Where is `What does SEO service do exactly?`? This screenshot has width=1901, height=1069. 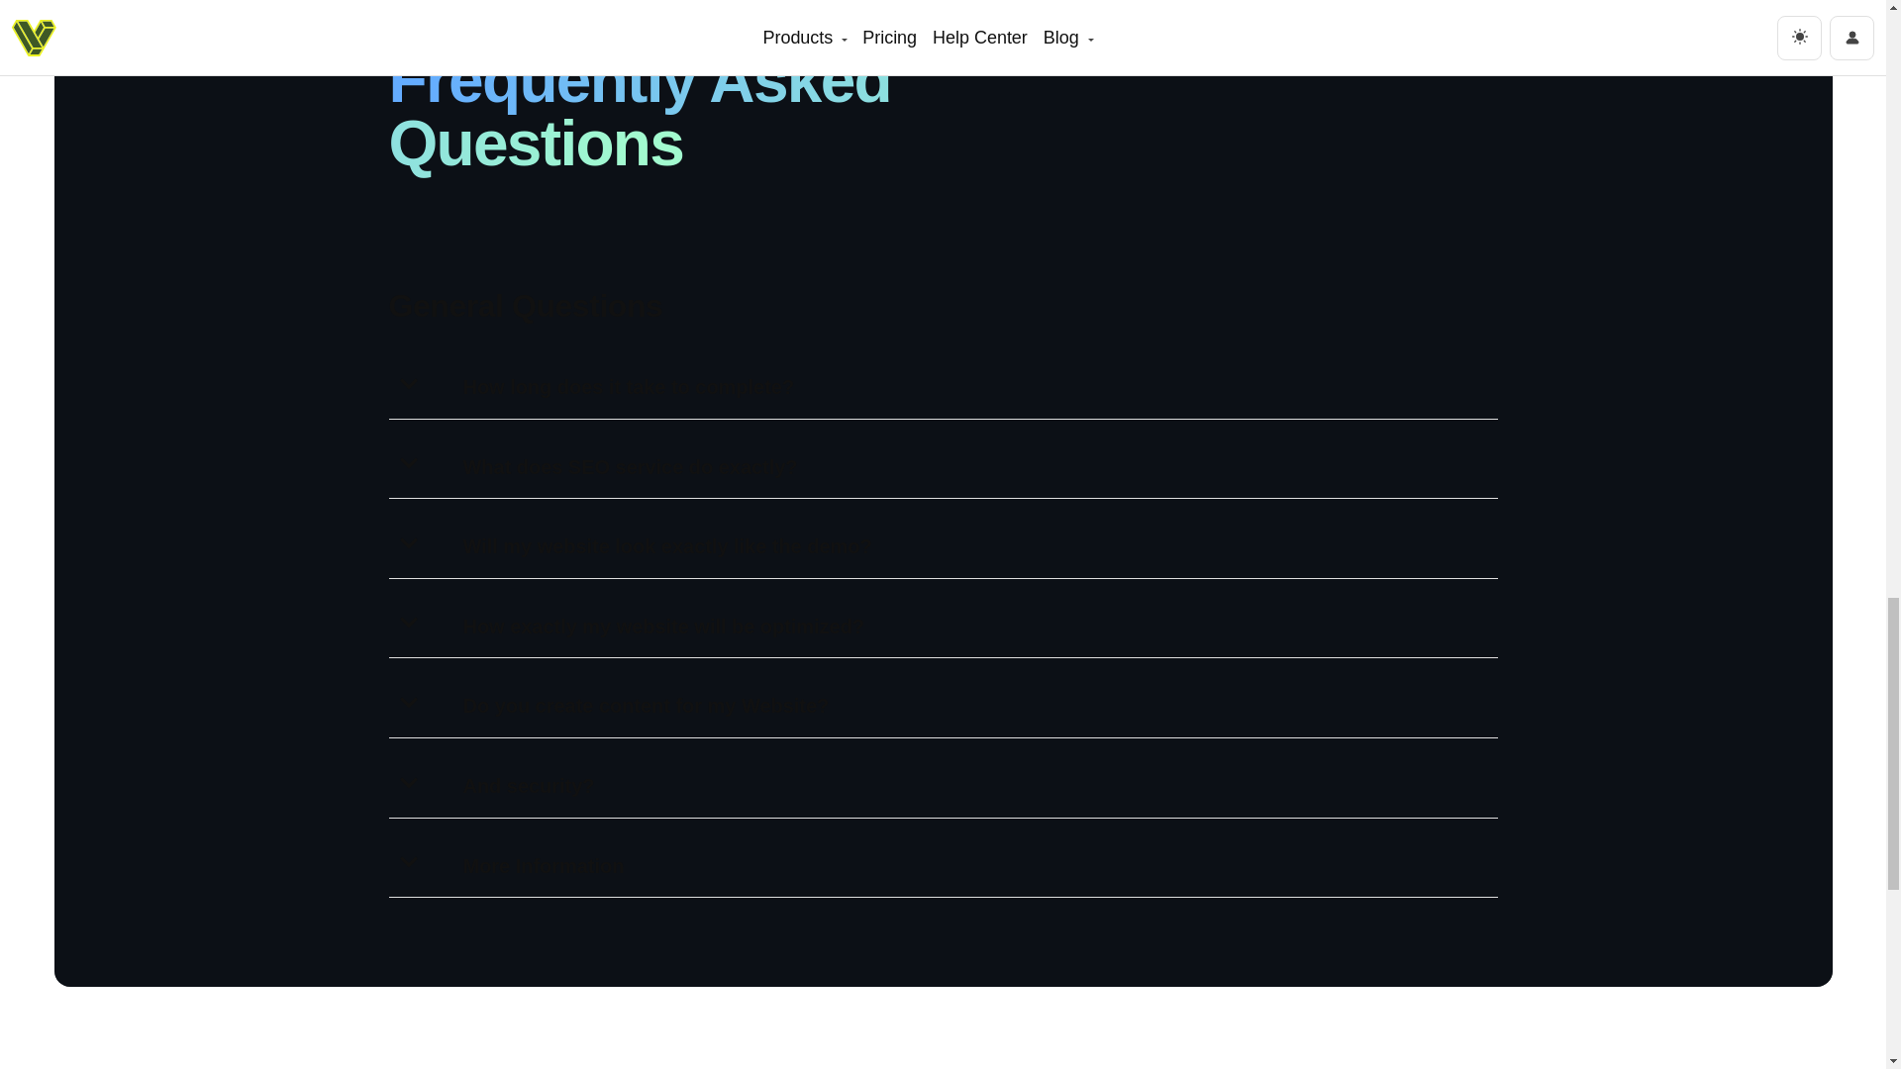
What does SEO service do exactly? is located at coordinates (631, 467).